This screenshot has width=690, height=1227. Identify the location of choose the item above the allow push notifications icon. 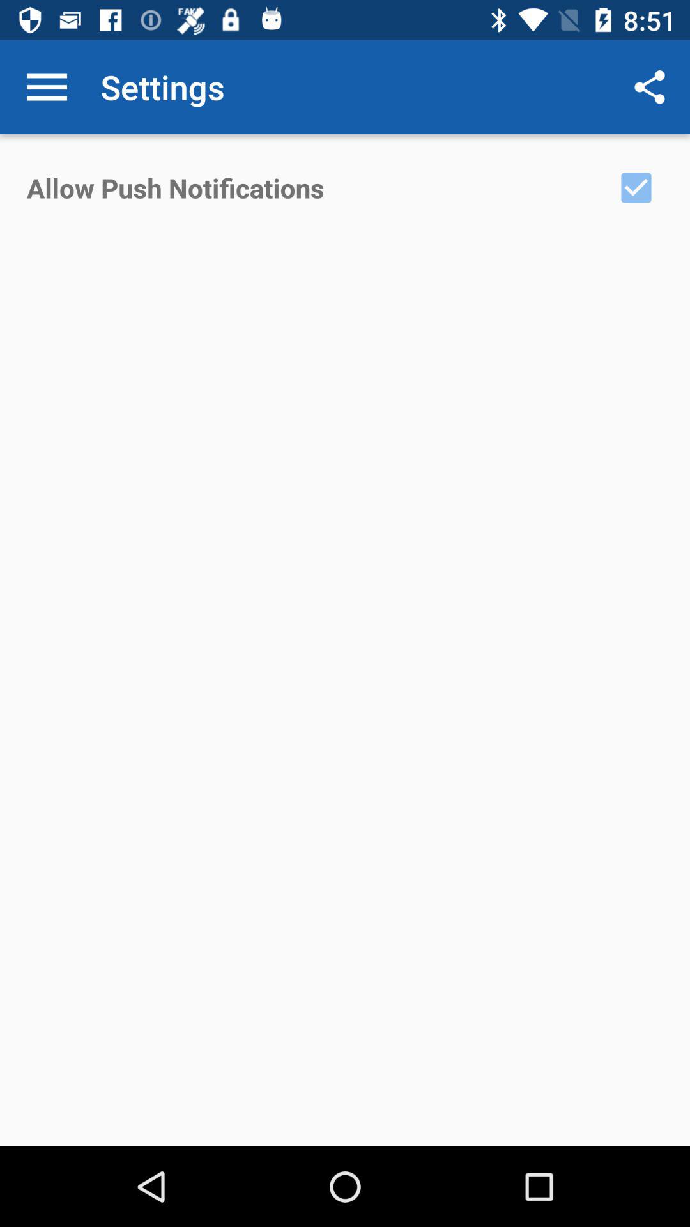
(47, 87).